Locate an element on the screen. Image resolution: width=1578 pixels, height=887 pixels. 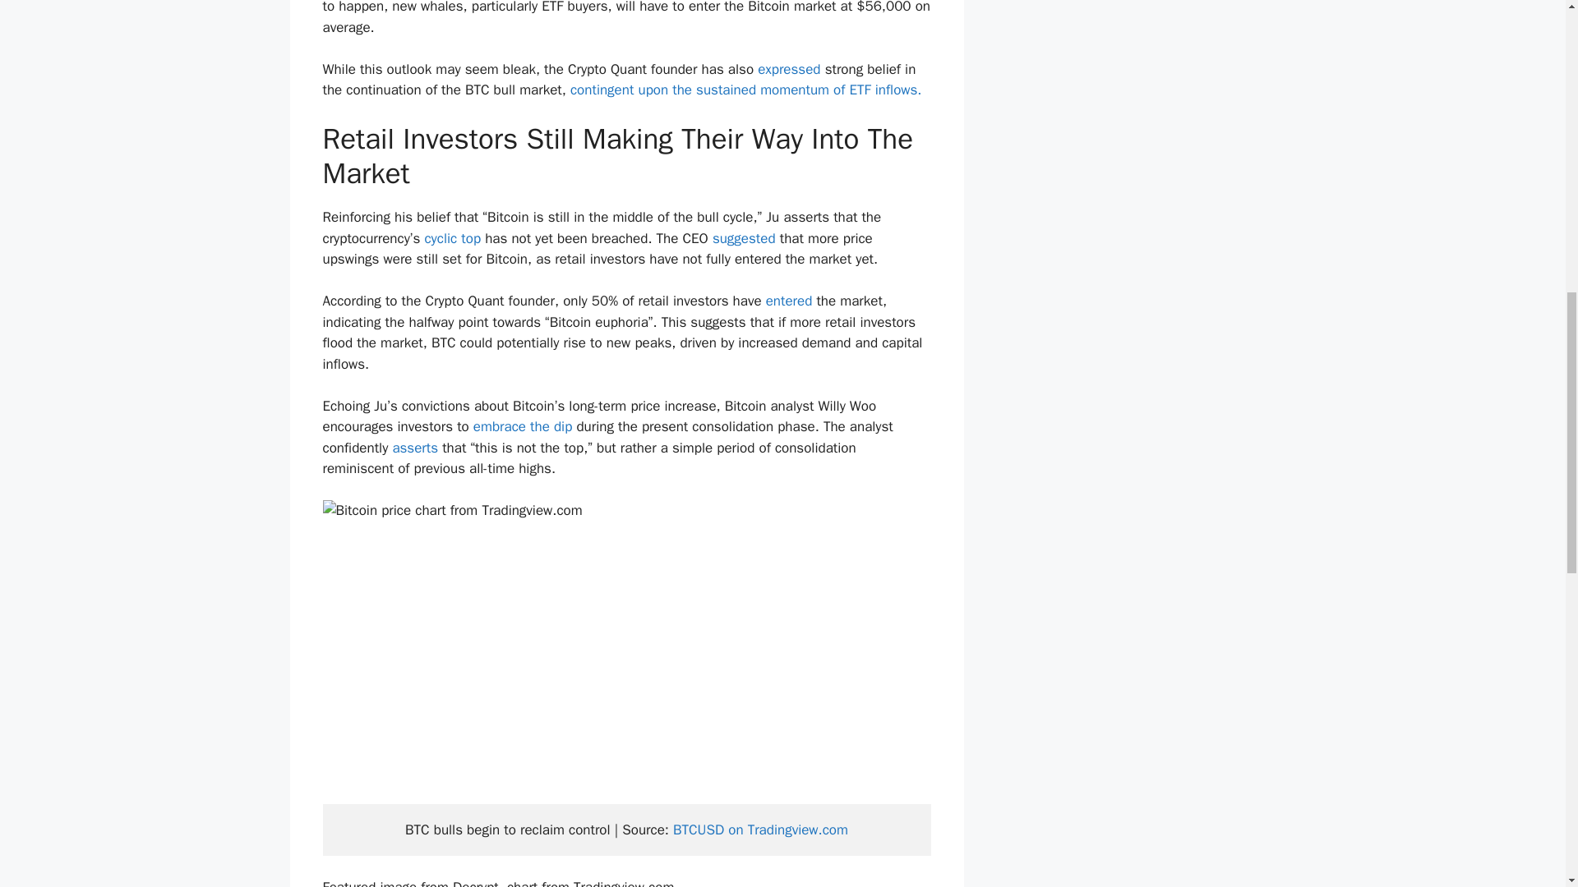
contingent upon the sustained momentum of ETF inflows.   is located at coordinates (750, 90).